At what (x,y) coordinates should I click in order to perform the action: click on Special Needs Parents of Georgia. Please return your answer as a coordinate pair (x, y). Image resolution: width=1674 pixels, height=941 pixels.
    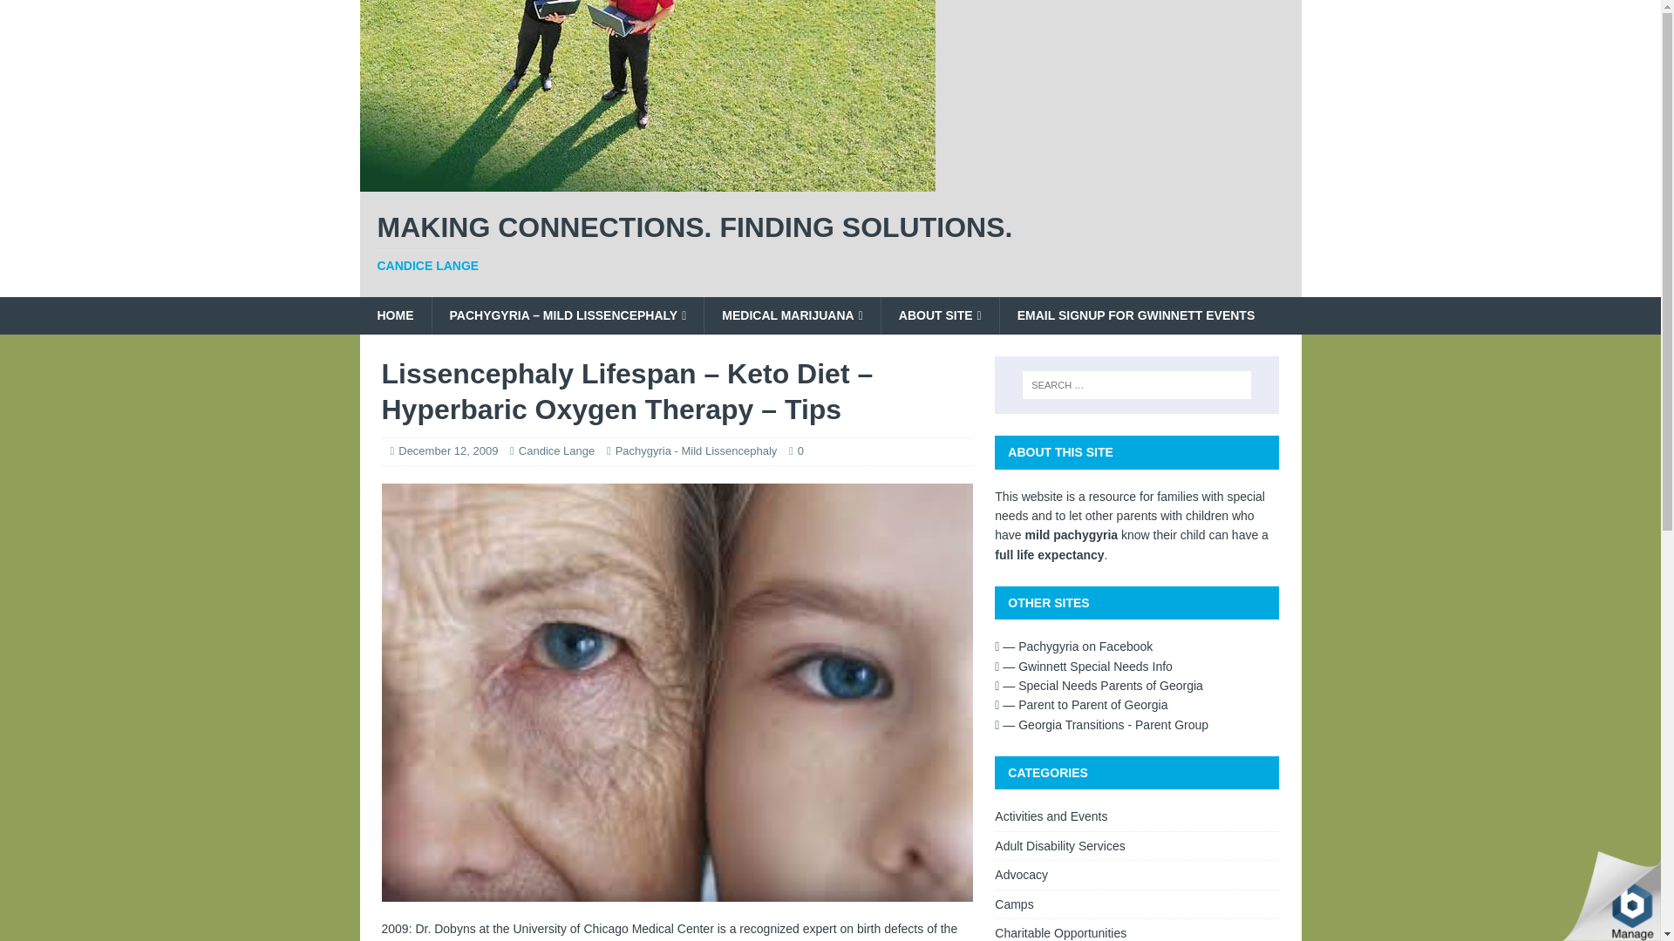
    Looking at the image, I should click on (1099, 685).